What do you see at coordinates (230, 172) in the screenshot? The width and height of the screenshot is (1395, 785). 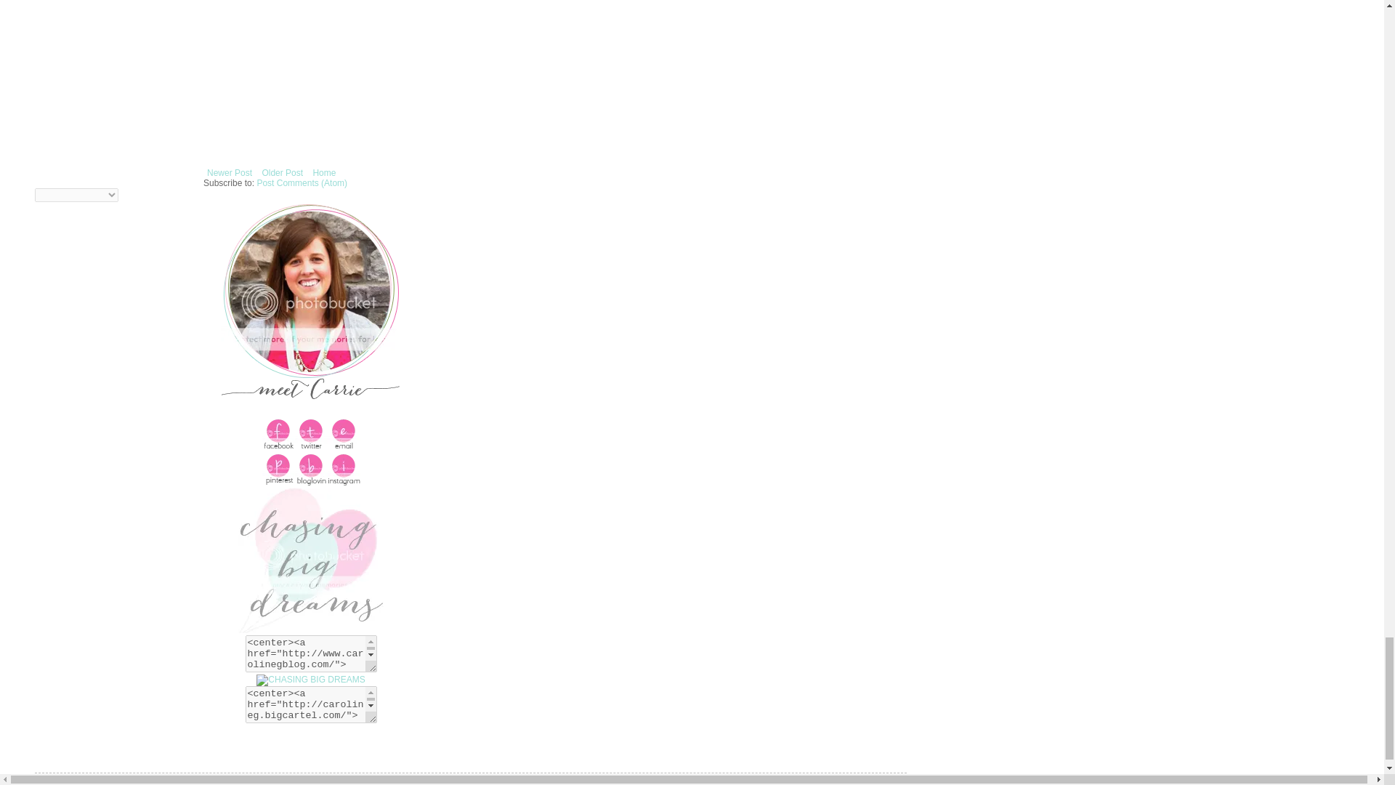 I see `Newer Post` at bounding box center [230, 172].